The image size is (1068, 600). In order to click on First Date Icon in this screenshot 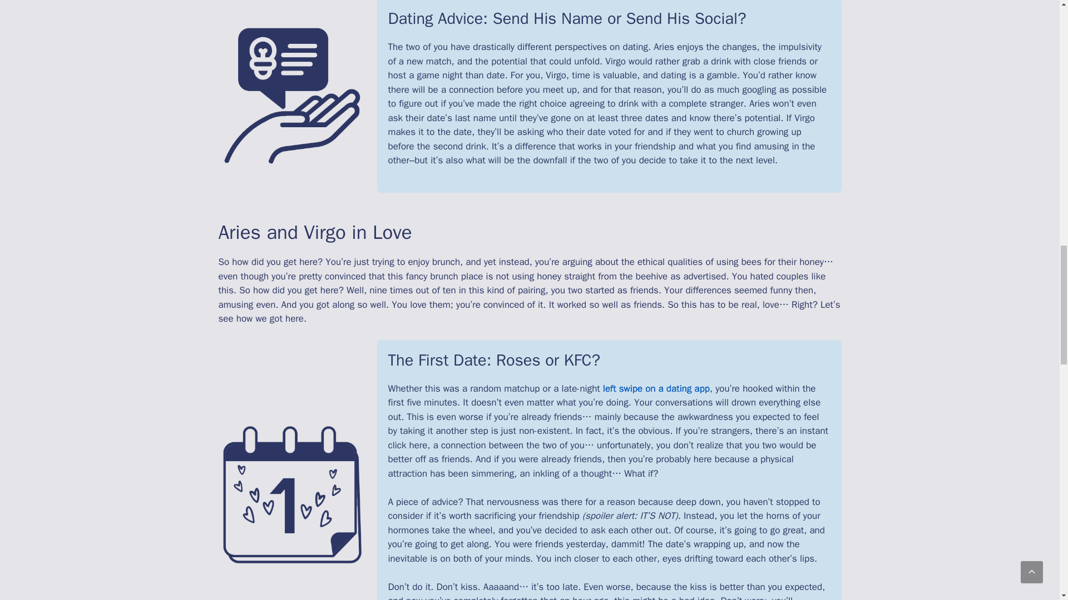, I will do `click(291, 494)`.